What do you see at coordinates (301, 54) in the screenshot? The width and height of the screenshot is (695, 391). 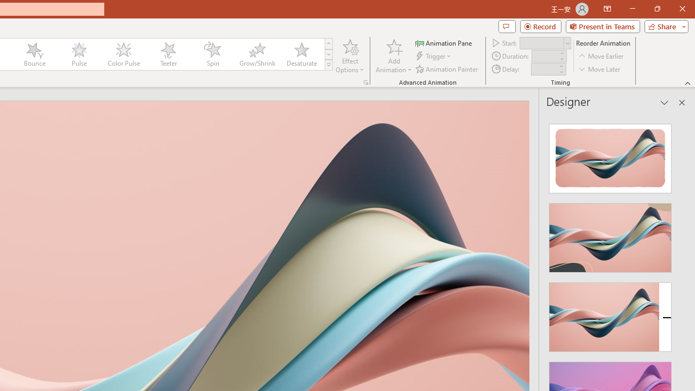 I see `Desaturate` at bounding box center [301, 54].